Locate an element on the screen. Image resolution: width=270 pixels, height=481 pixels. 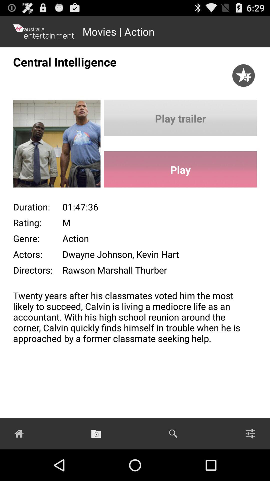
scroll to the play trailer button is located at coordinates (180, 118).